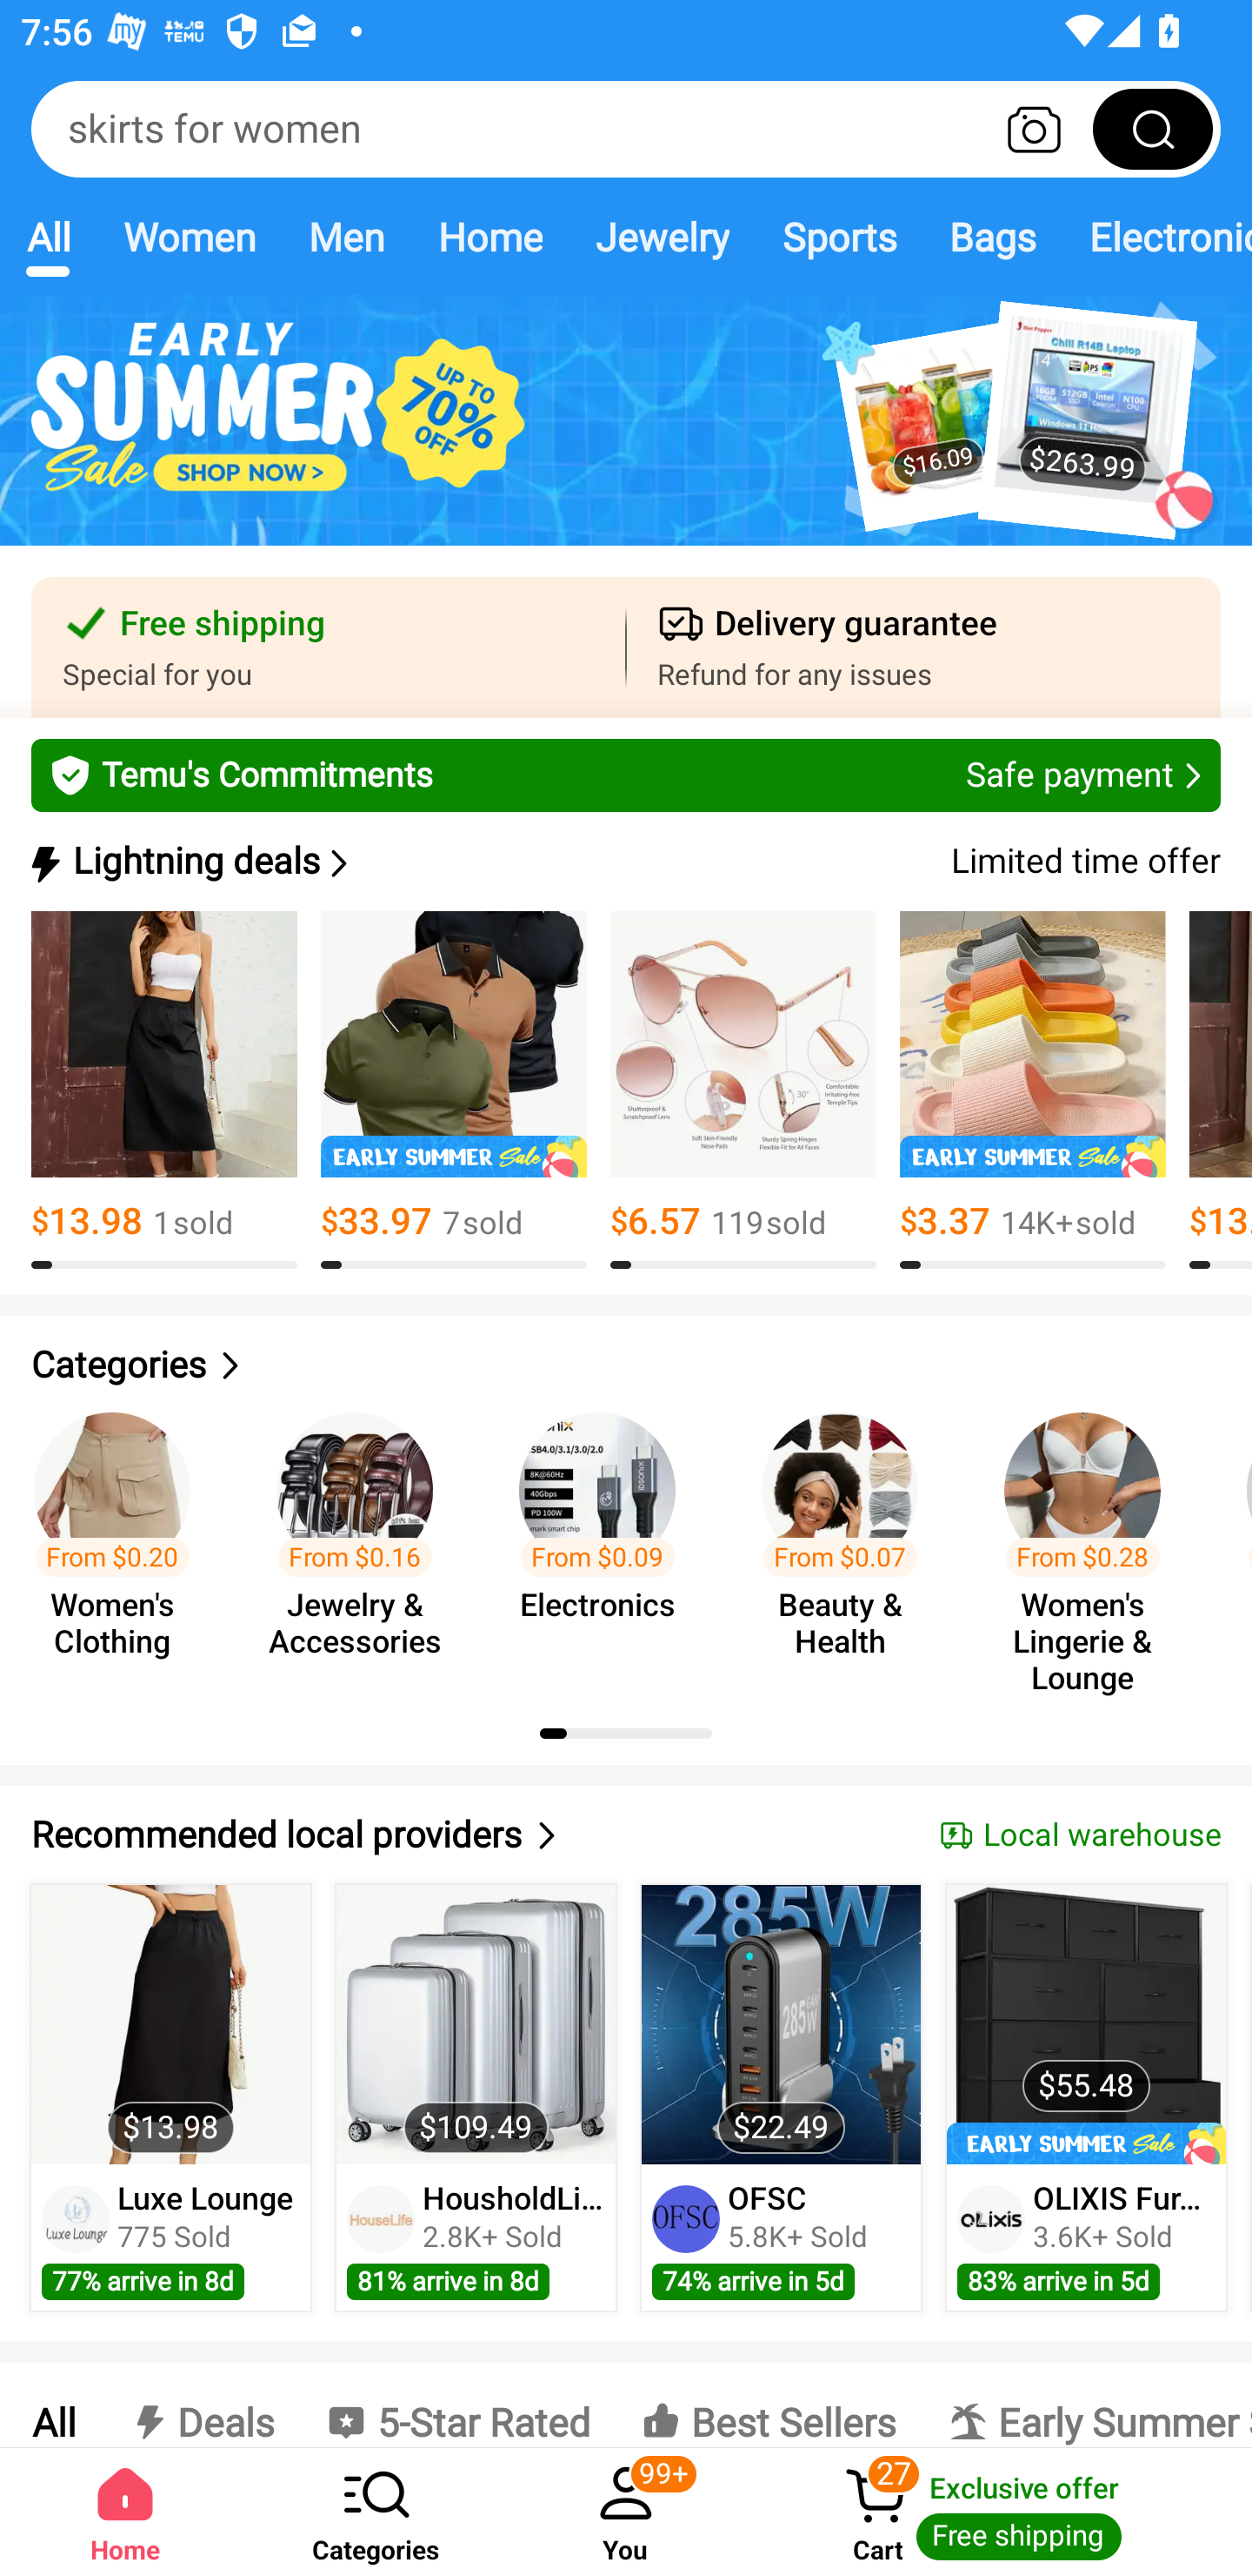 Image resolution: width=1252 pixels, height=2576 pixels. What do you see at coordinates (849, 1539) in the screenshot?
I see `From $0.07 Beauty & Health` at bounding box center [849, 1539].